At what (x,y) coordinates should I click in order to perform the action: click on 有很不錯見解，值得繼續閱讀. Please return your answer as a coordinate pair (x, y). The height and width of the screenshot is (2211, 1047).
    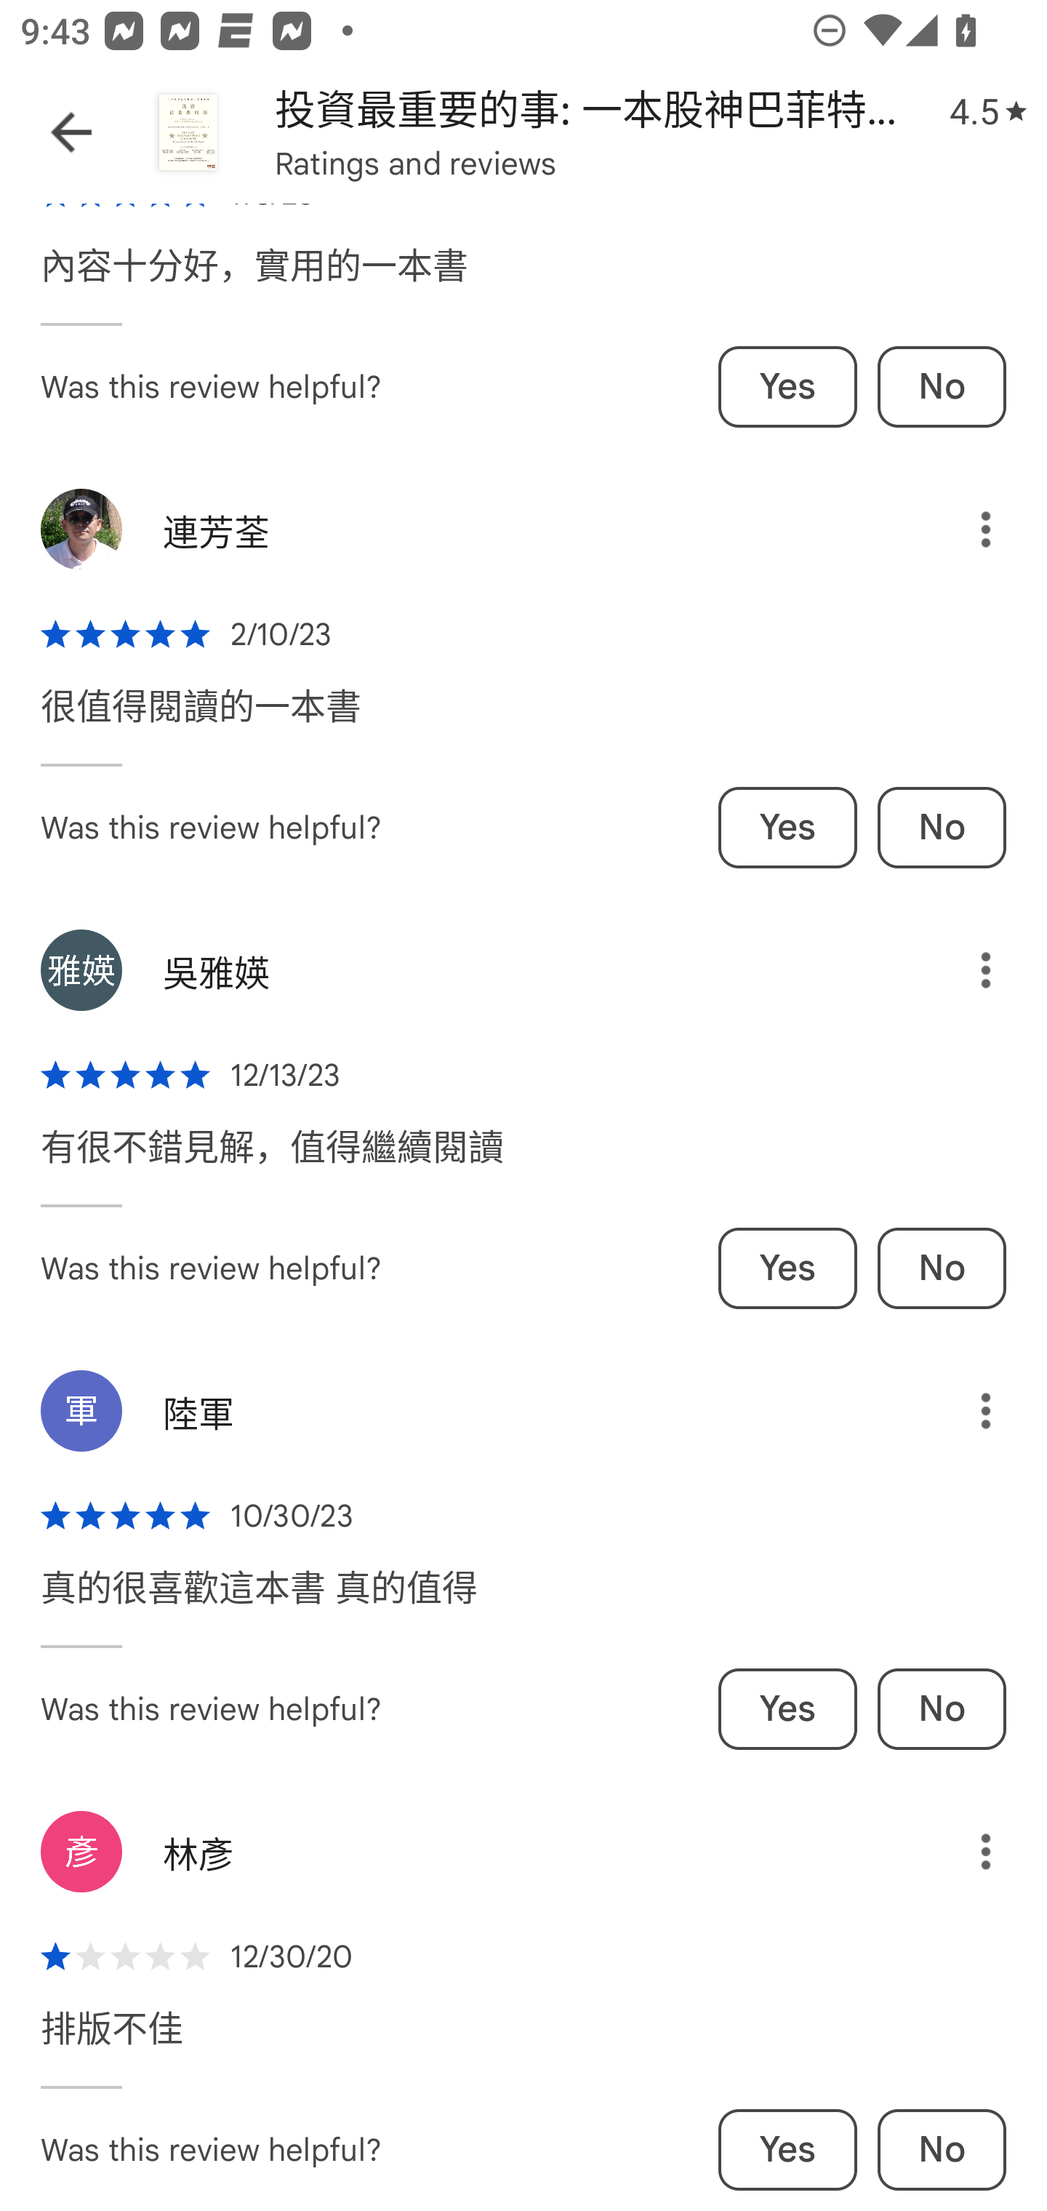
    Looking at the image, I should click on (272, 1162).